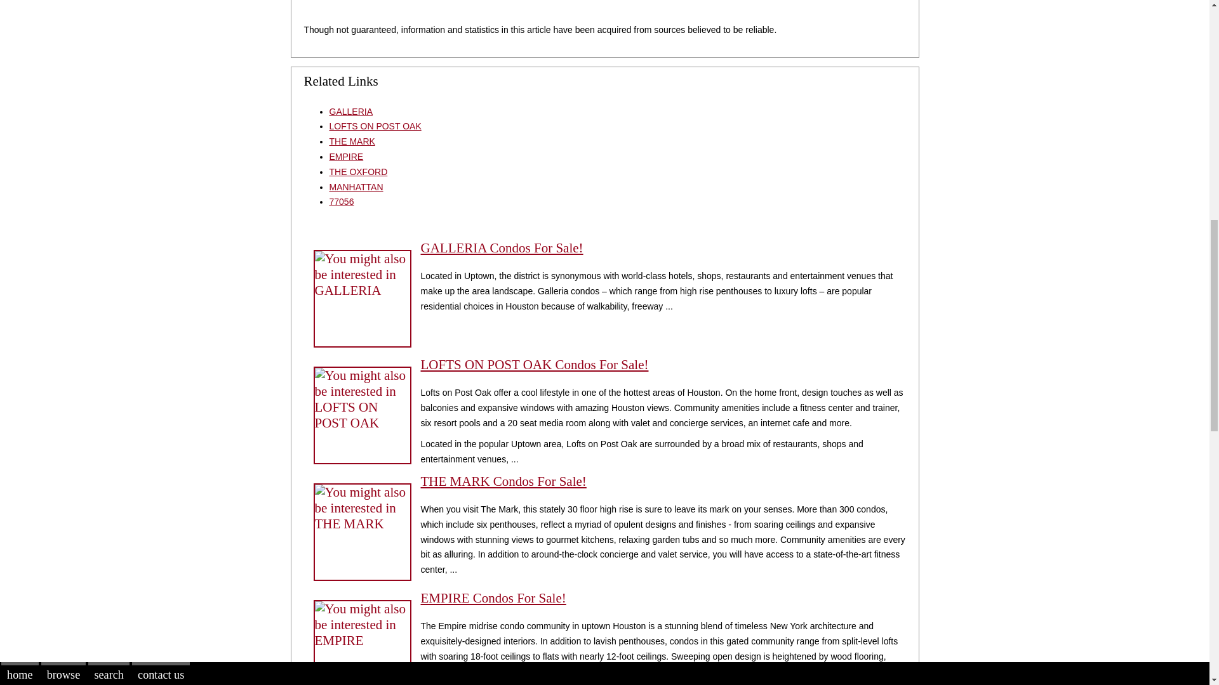 This screenshot has height=685, width=1219. What do you see at coordinates (358, 171) in the screenshot?
I see `THE OXFORD` at bounding box center [358, 171].